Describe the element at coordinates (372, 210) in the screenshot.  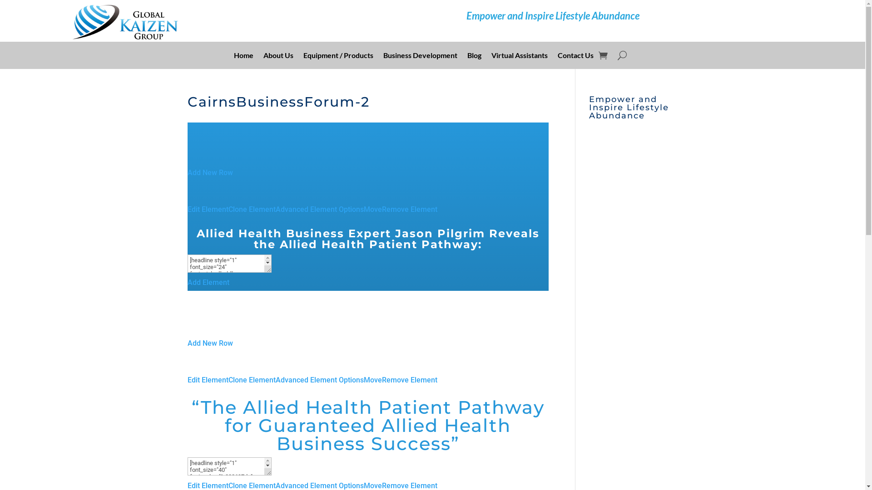
I see `Move` at that location.